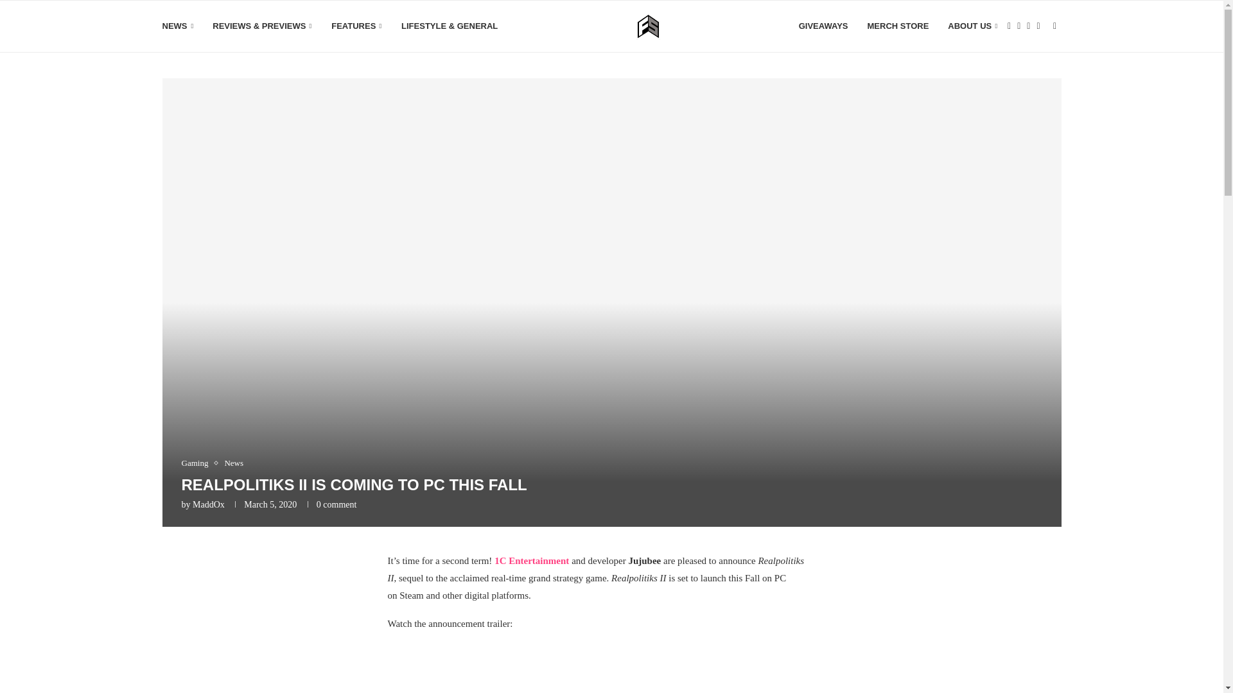 The height and width of the screenshot is (693, 1233). Describe the element at coordinates (531, 561) in the screenshot. I see `1C Entertainment` at that location.